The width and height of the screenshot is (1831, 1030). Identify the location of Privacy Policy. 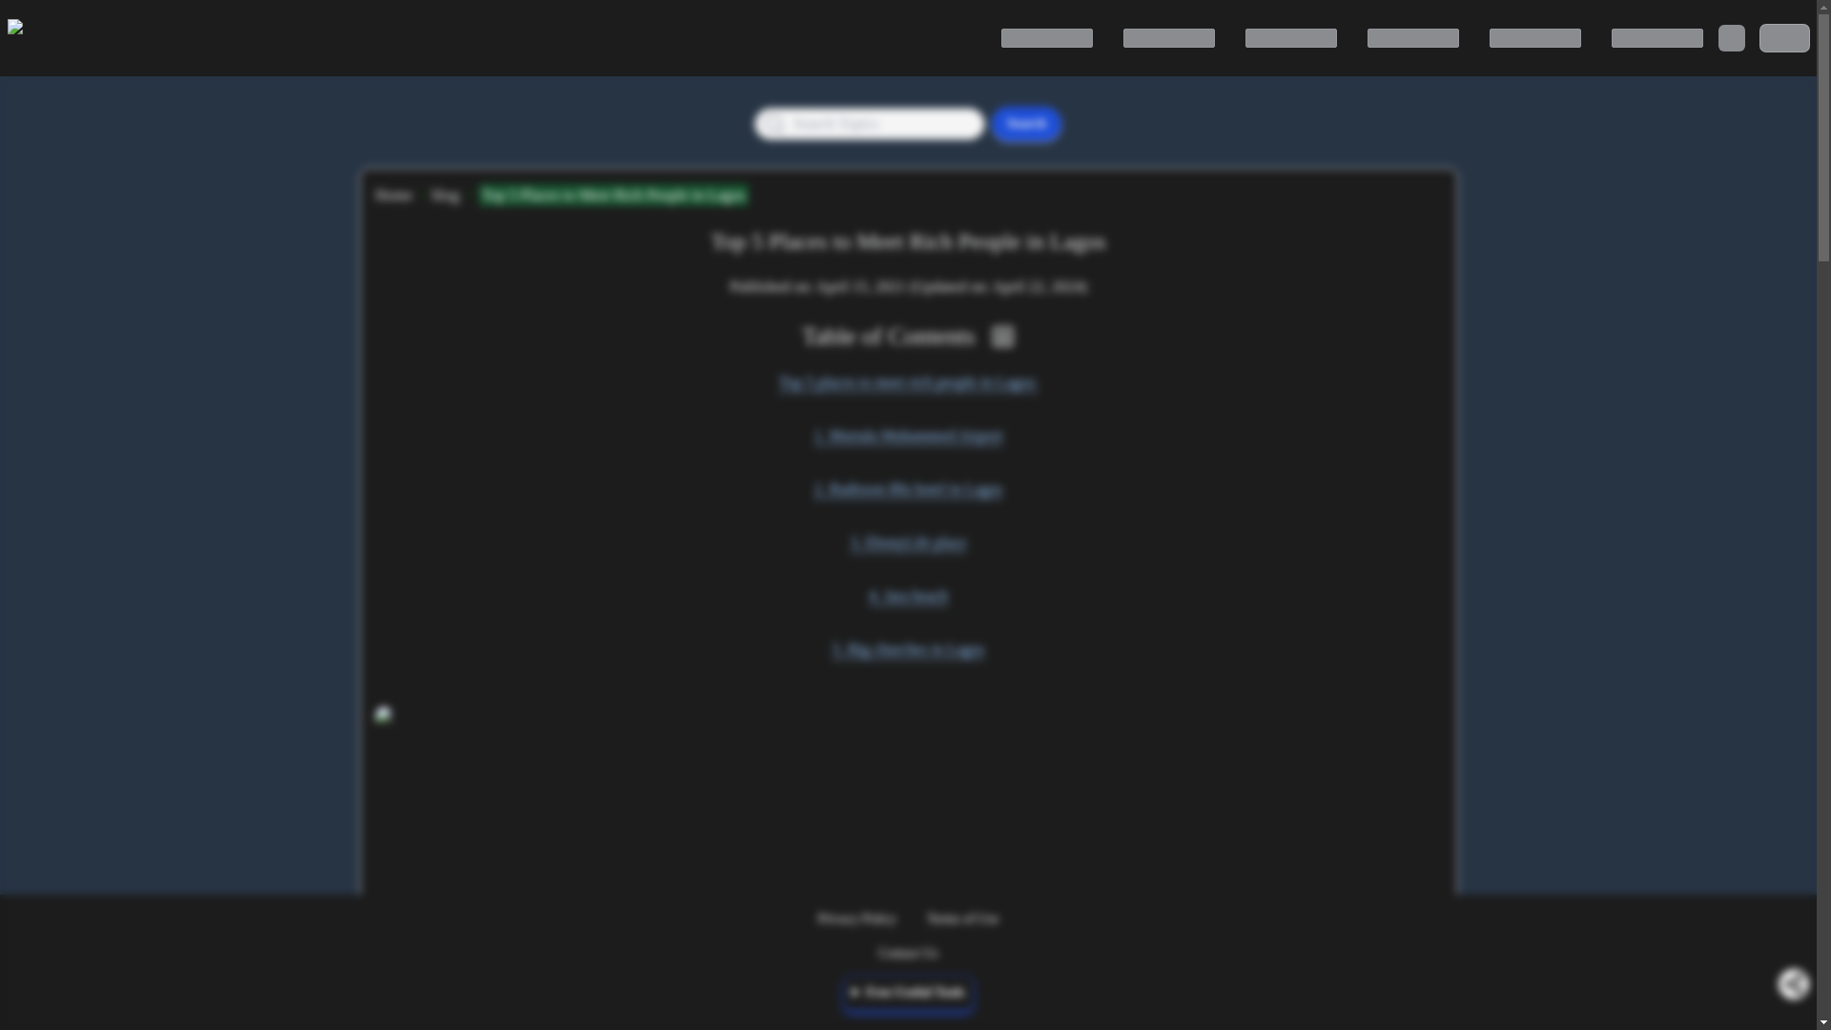
(857, 917).